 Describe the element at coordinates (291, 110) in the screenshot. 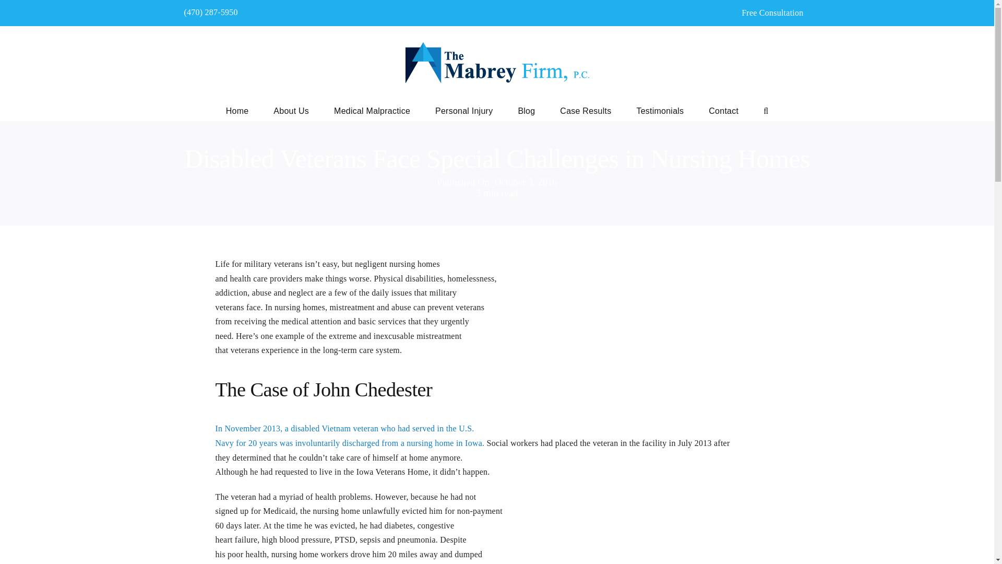

I see `About Us` at that location.